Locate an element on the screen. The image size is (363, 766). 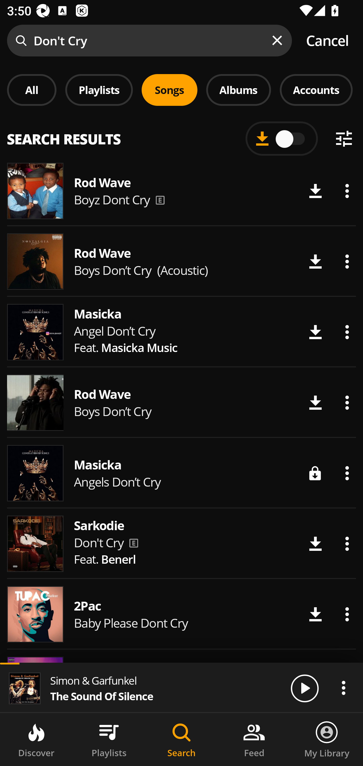
Discover is located at coordinates (36, 740).